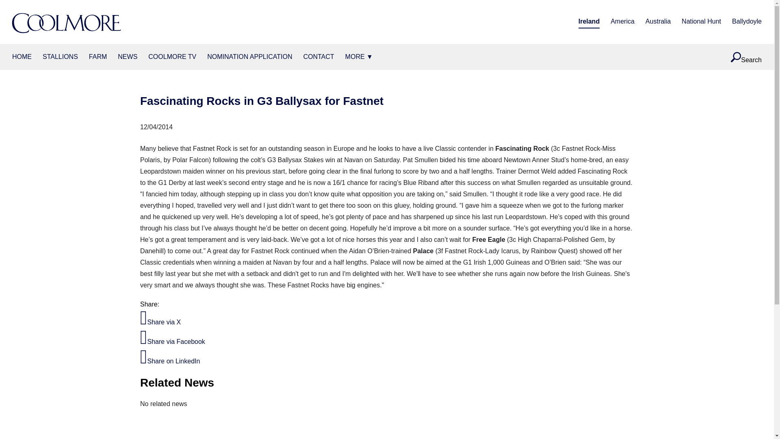 This screenshot has width=780, height=439. Describe the element at coordinates (249, 57) in the screenshot. I see `Nomination Application` at that location.